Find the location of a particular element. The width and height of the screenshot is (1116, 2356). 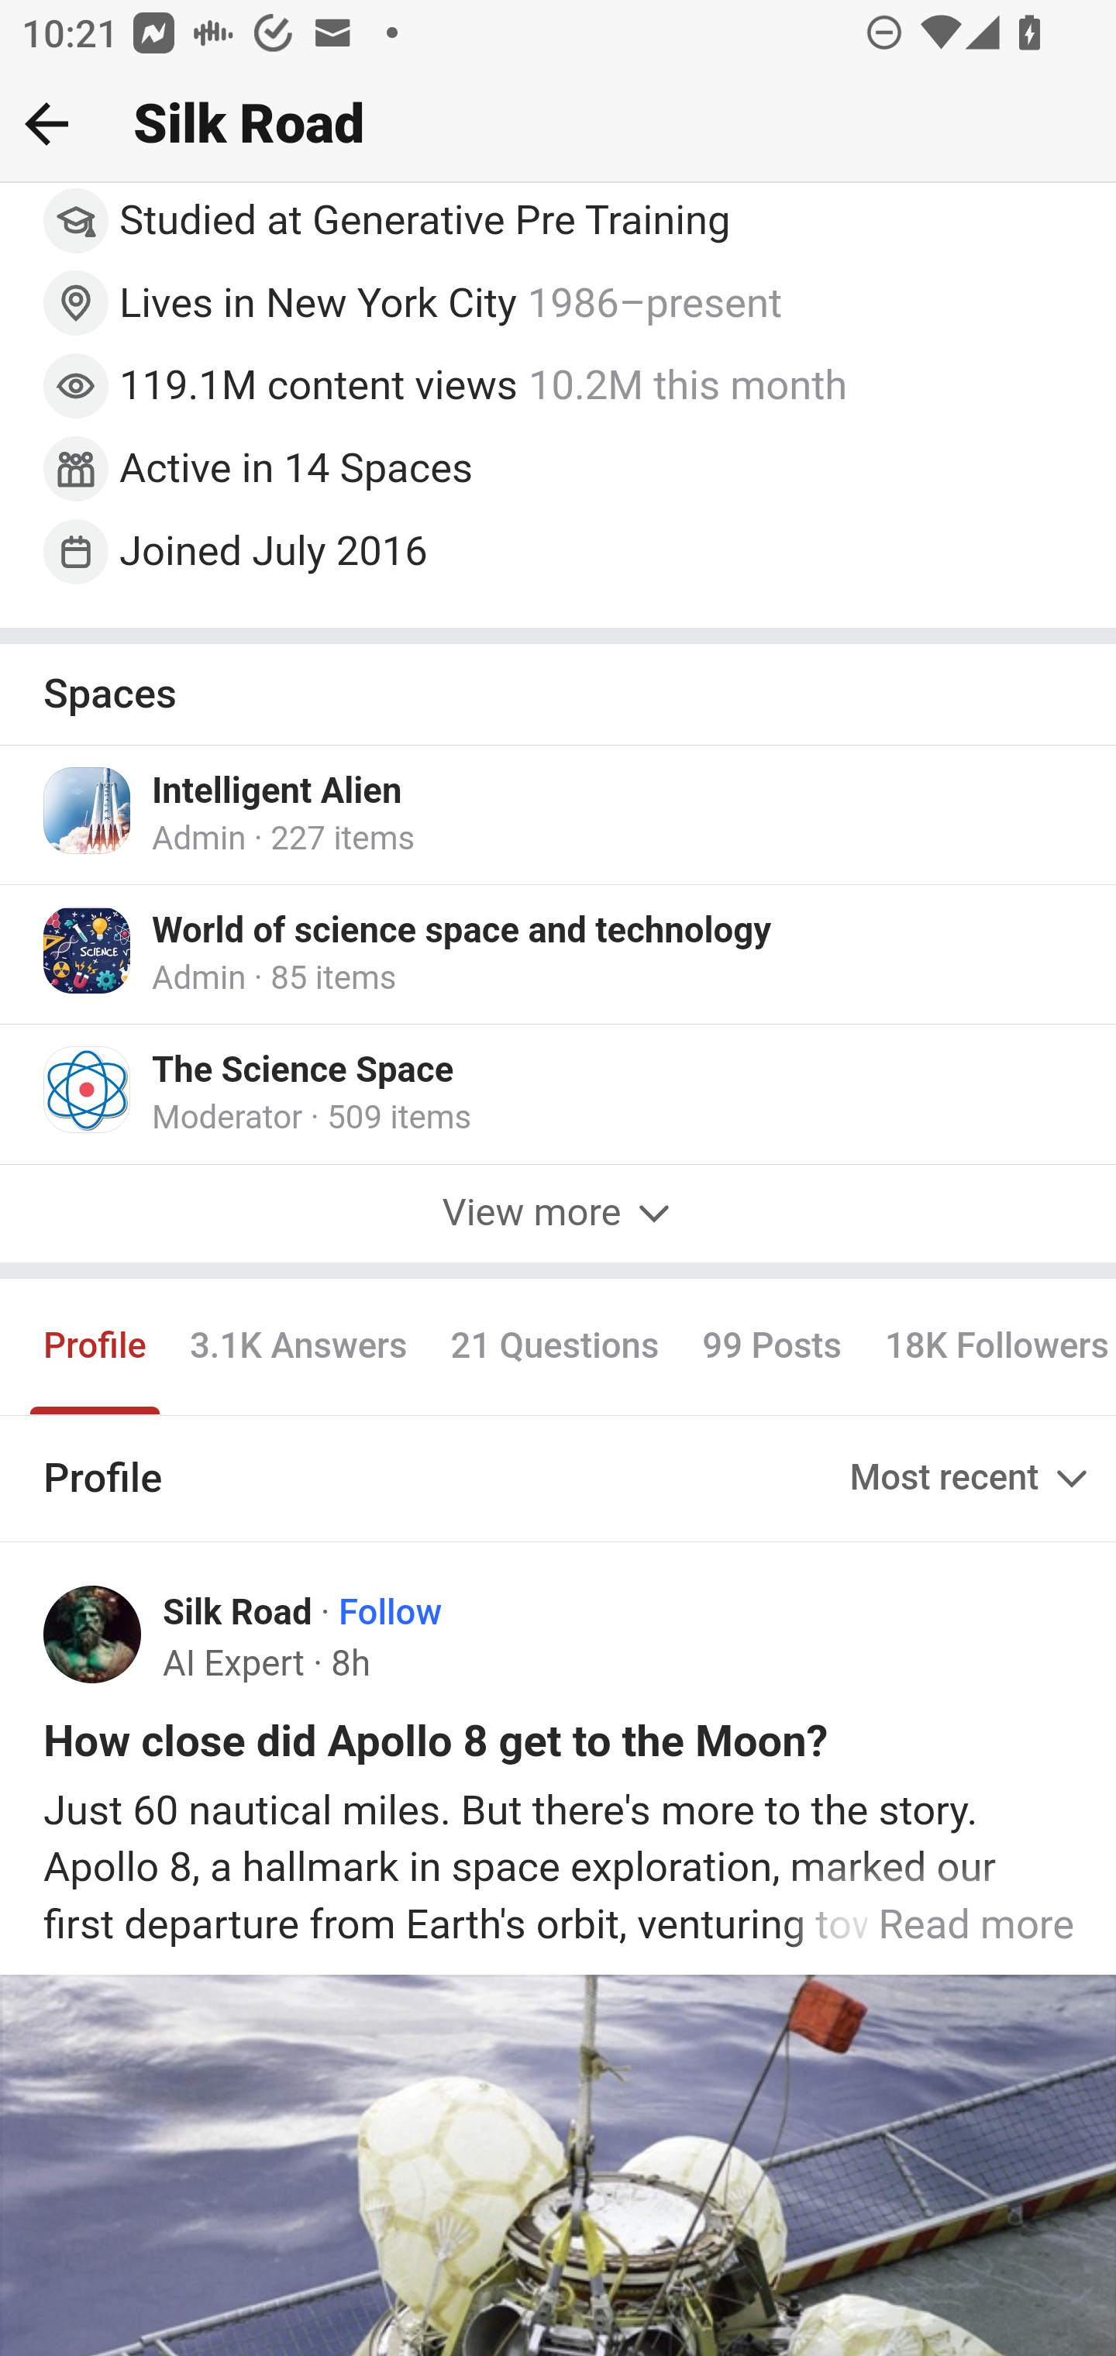

Icon for Intelligent Alien is located at coordinates (88, 811).